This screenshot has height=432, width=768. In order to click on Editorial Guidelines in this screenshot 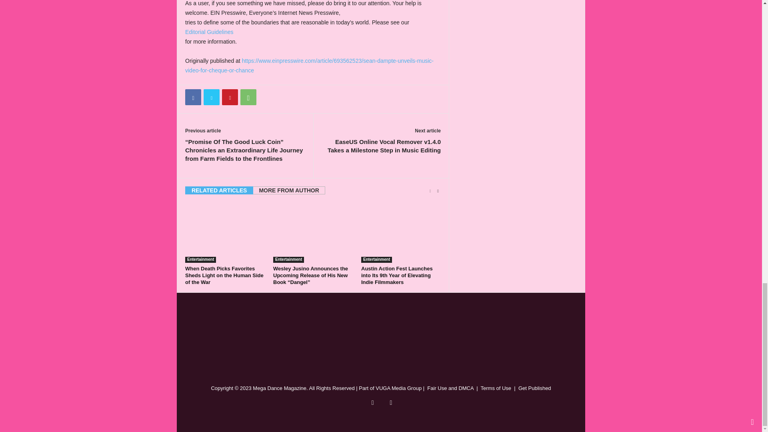, I will do `click(209, 32)`.